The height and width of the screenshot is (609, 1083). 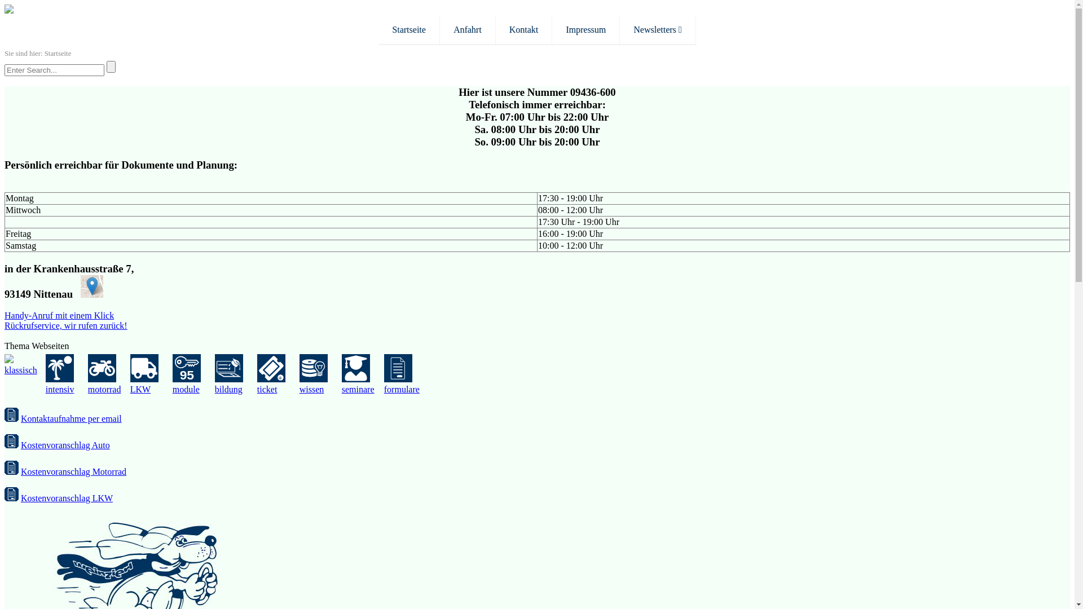 I want to click on Kostenvoranschlag Auto, so click(x=65, y=445).